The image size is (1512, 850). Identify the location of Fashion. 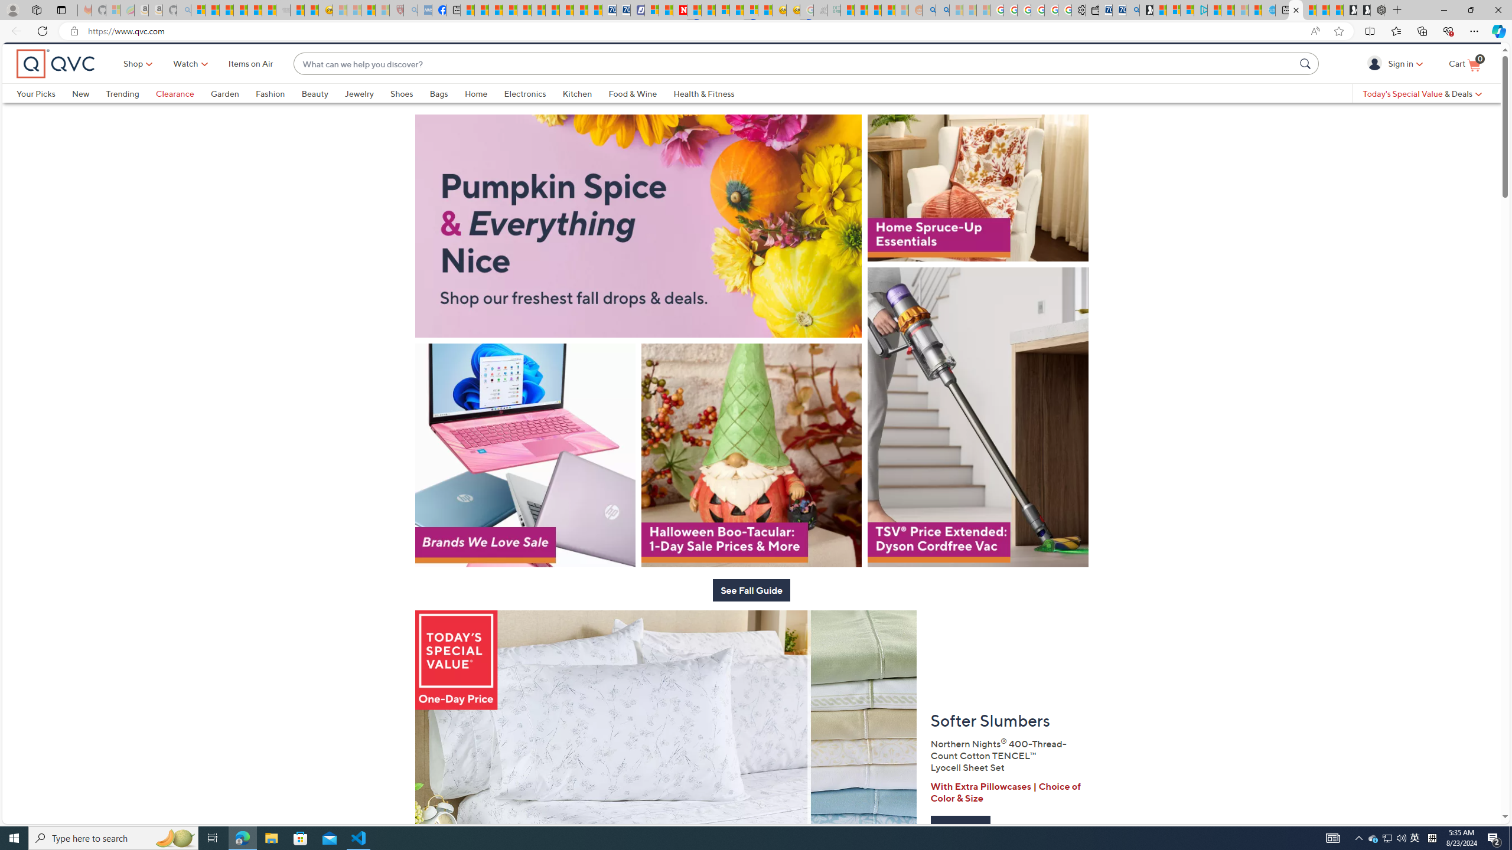
(271, 113).